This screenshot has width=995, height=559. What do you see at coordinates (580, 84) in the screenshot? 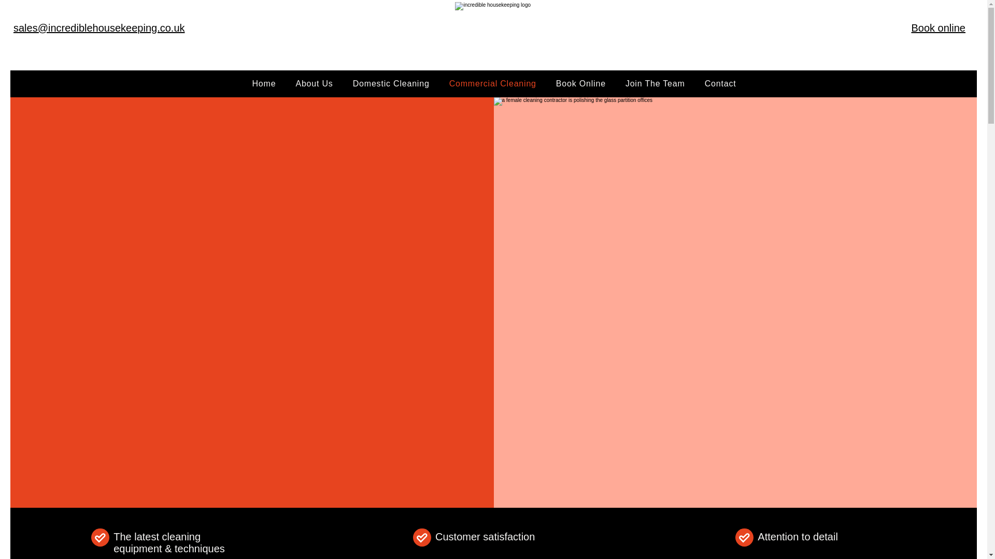
I see `Book Online` at bounding box center [580, 84].